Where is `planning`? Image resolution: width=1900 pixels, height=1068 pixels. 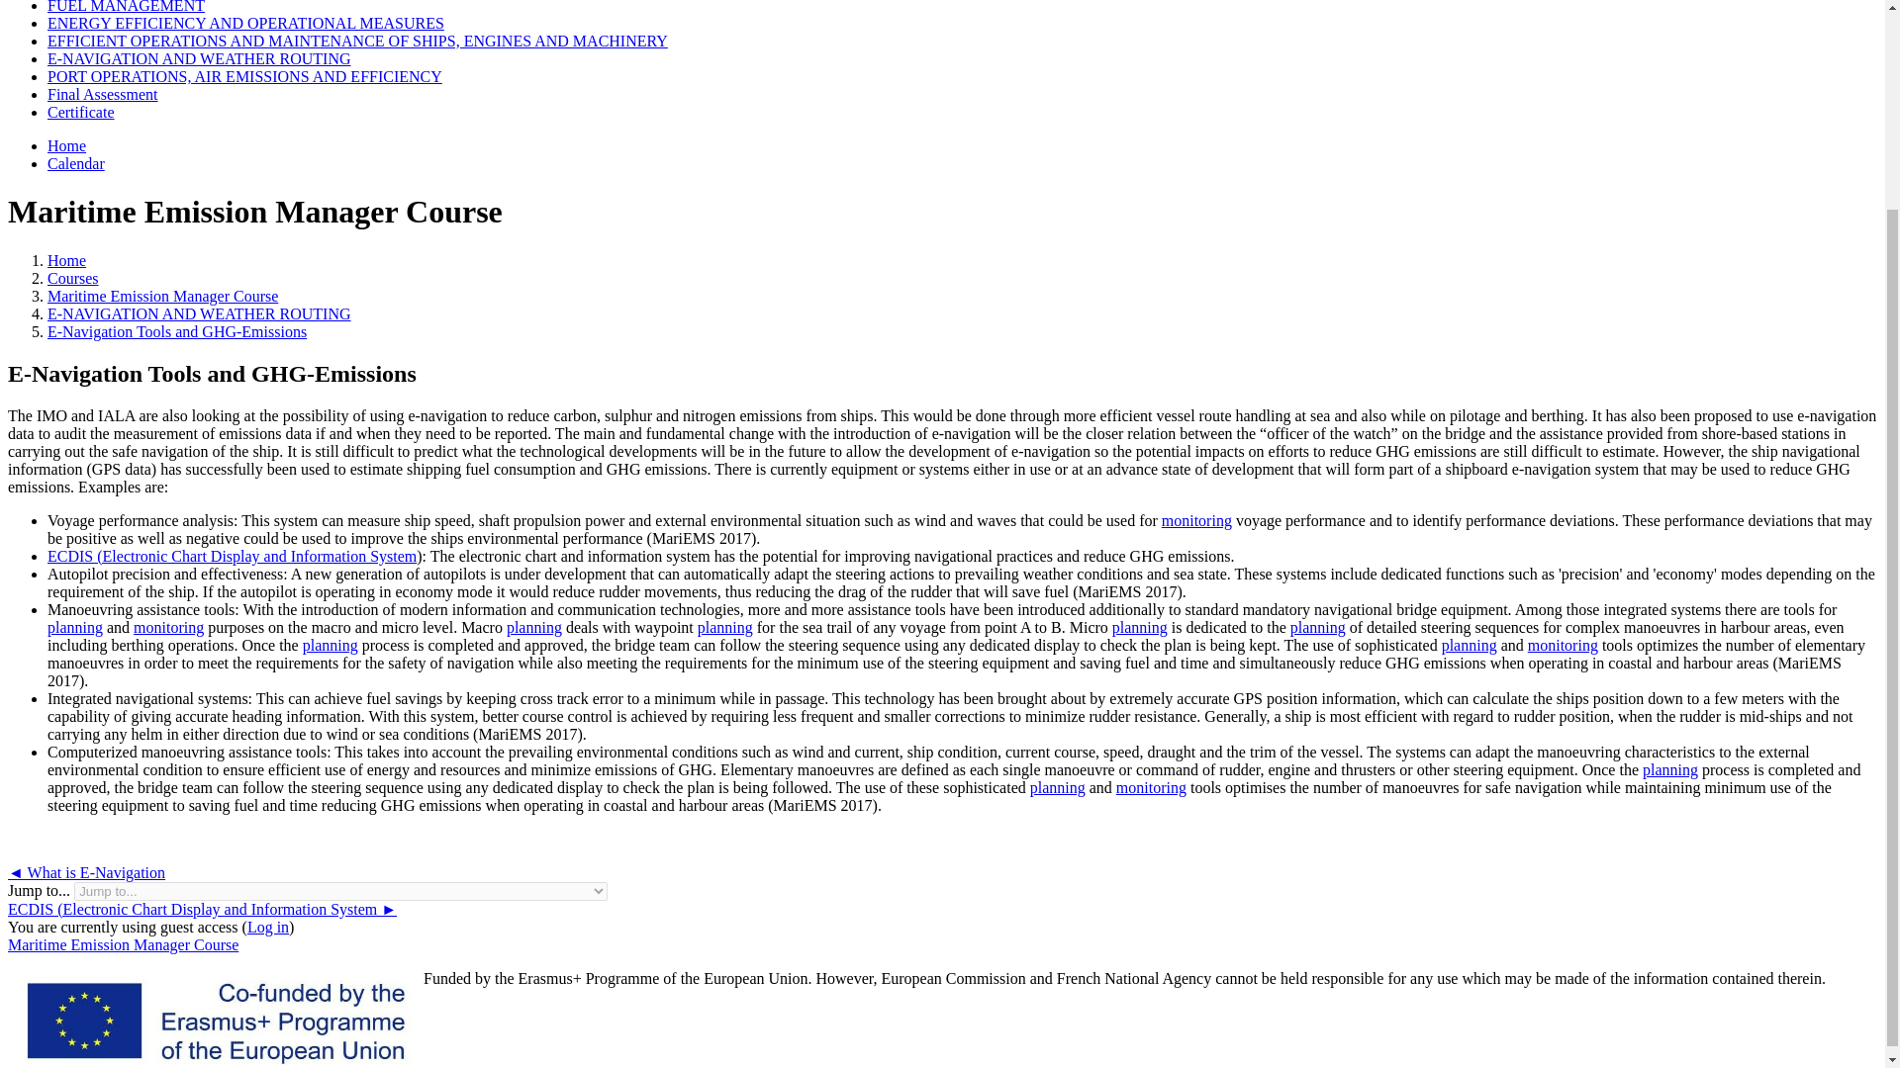 planning is located at coordinates (1469, 645).